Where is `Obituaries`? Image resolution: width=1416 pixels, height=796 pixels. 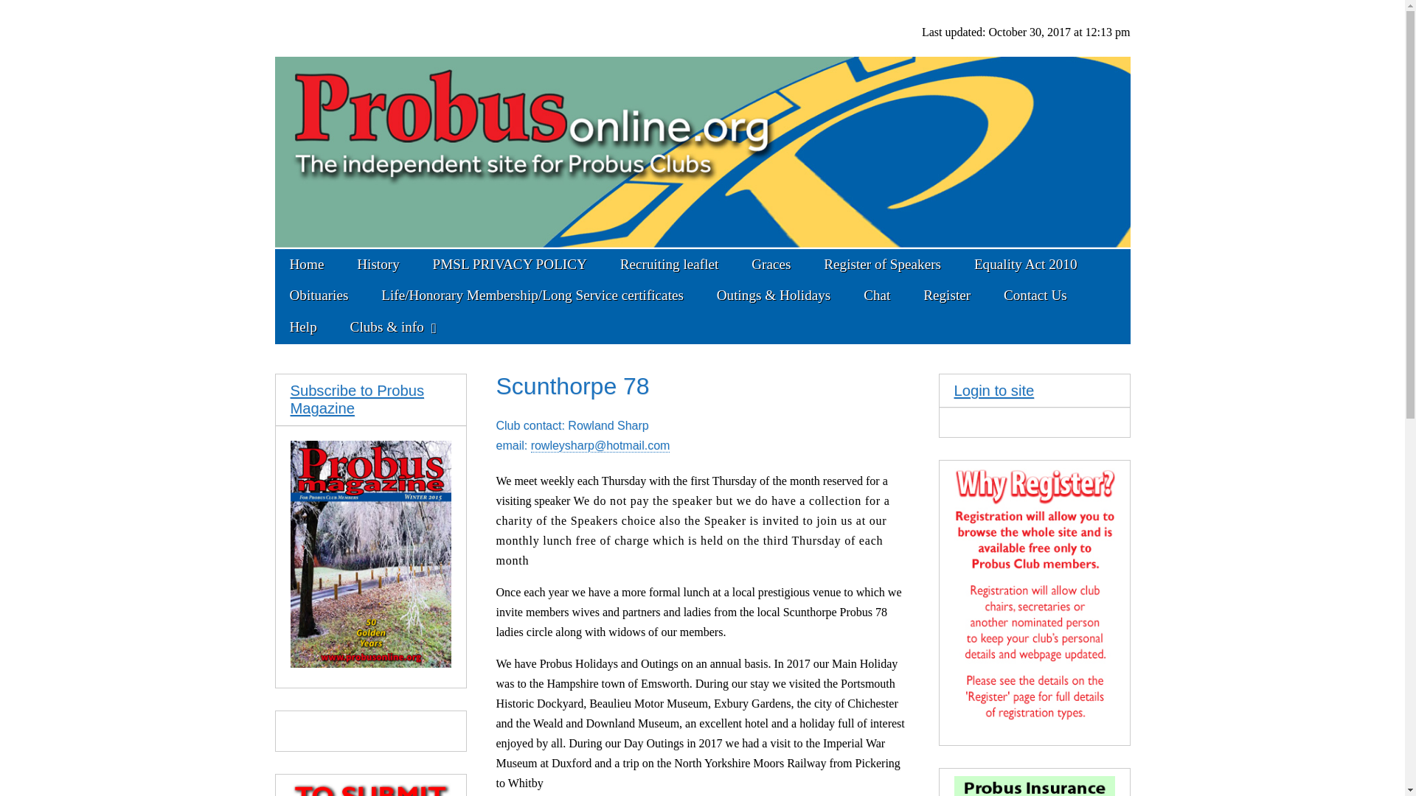
Obituaries is located at coordinates (319, 296).